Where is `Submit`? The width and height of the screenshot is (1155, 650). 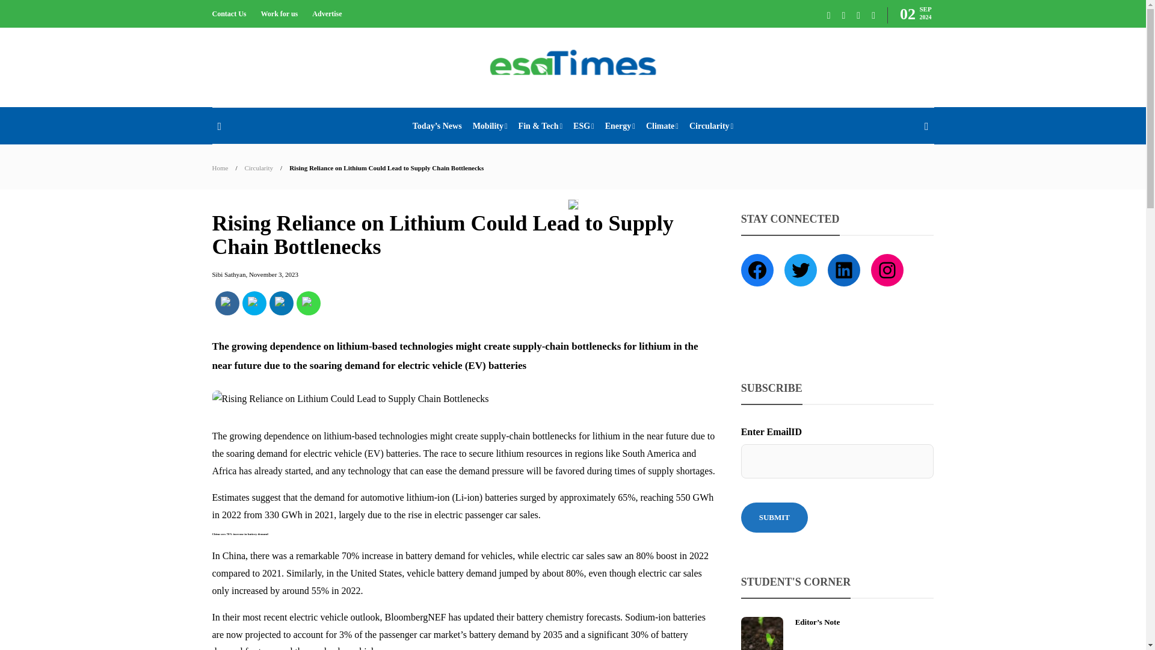
Submit is located at coordinates (774, 517).